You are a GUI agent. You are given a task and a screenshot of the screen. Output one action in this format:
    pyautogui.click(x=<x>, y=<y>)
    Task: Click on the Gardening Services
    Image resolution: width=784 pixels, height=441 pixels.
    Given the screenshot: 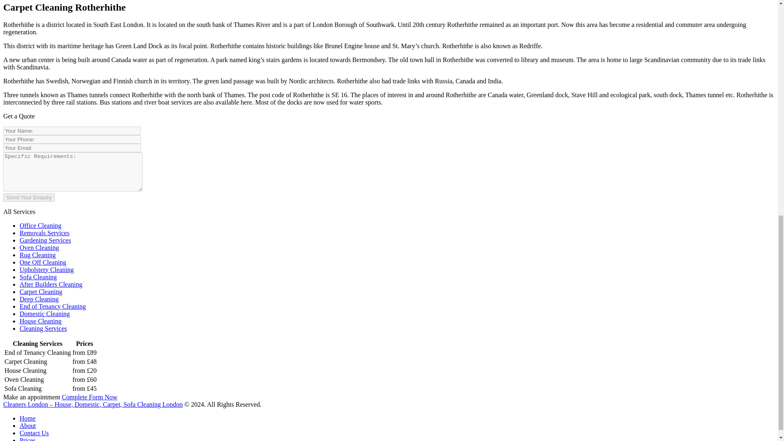 What is the action you would take?
    pyautogui.click(x=45, y=240)
    